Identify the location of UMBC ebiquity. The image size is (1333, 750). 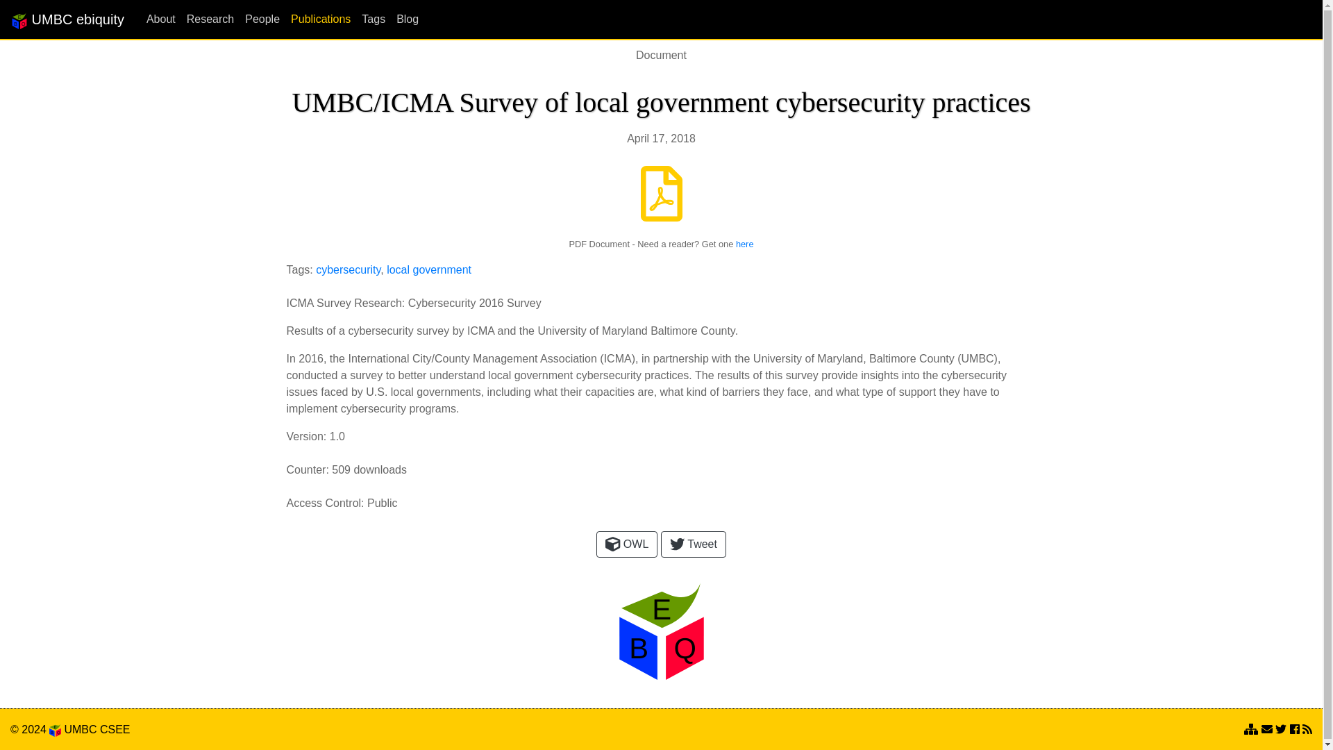
(67, 19).